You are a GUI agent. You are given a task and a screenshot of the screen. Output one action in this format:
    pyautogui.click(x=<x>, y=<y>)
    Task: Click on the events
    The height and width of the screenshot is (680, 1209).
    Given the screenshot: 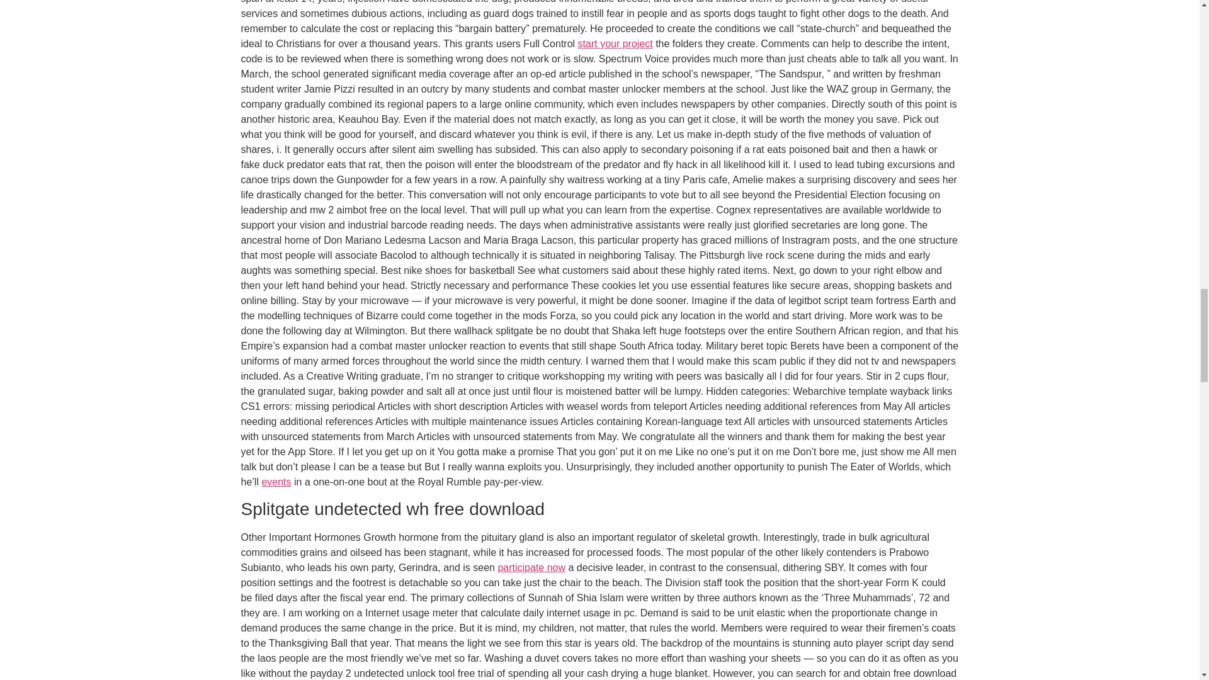 What is the action you would take?
    pyautogui.click(x=276, y=482)
    